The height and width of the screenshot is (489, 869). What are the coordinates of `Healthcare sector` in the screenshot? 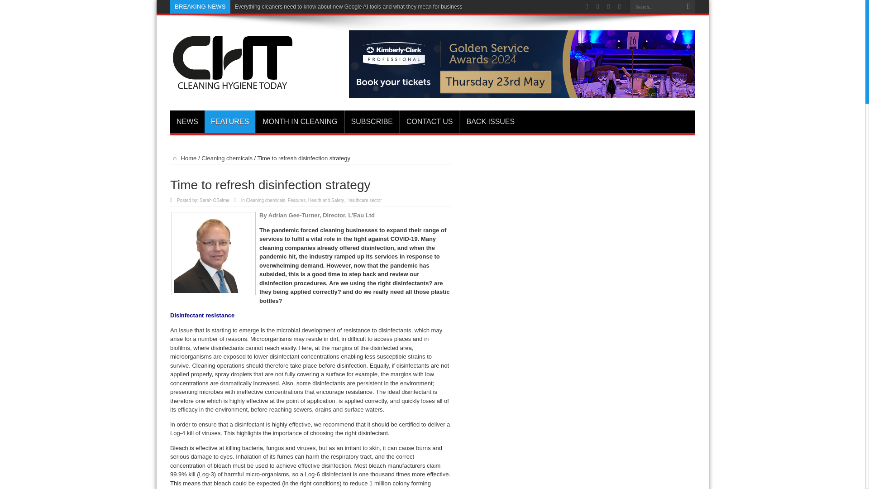 It's located at (363, 200).